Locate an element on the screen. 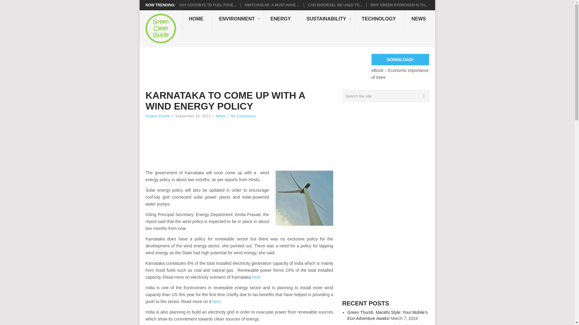 The width and height of the screenshot is (579, 325). Advertisement is located at coordinates (255, 67).